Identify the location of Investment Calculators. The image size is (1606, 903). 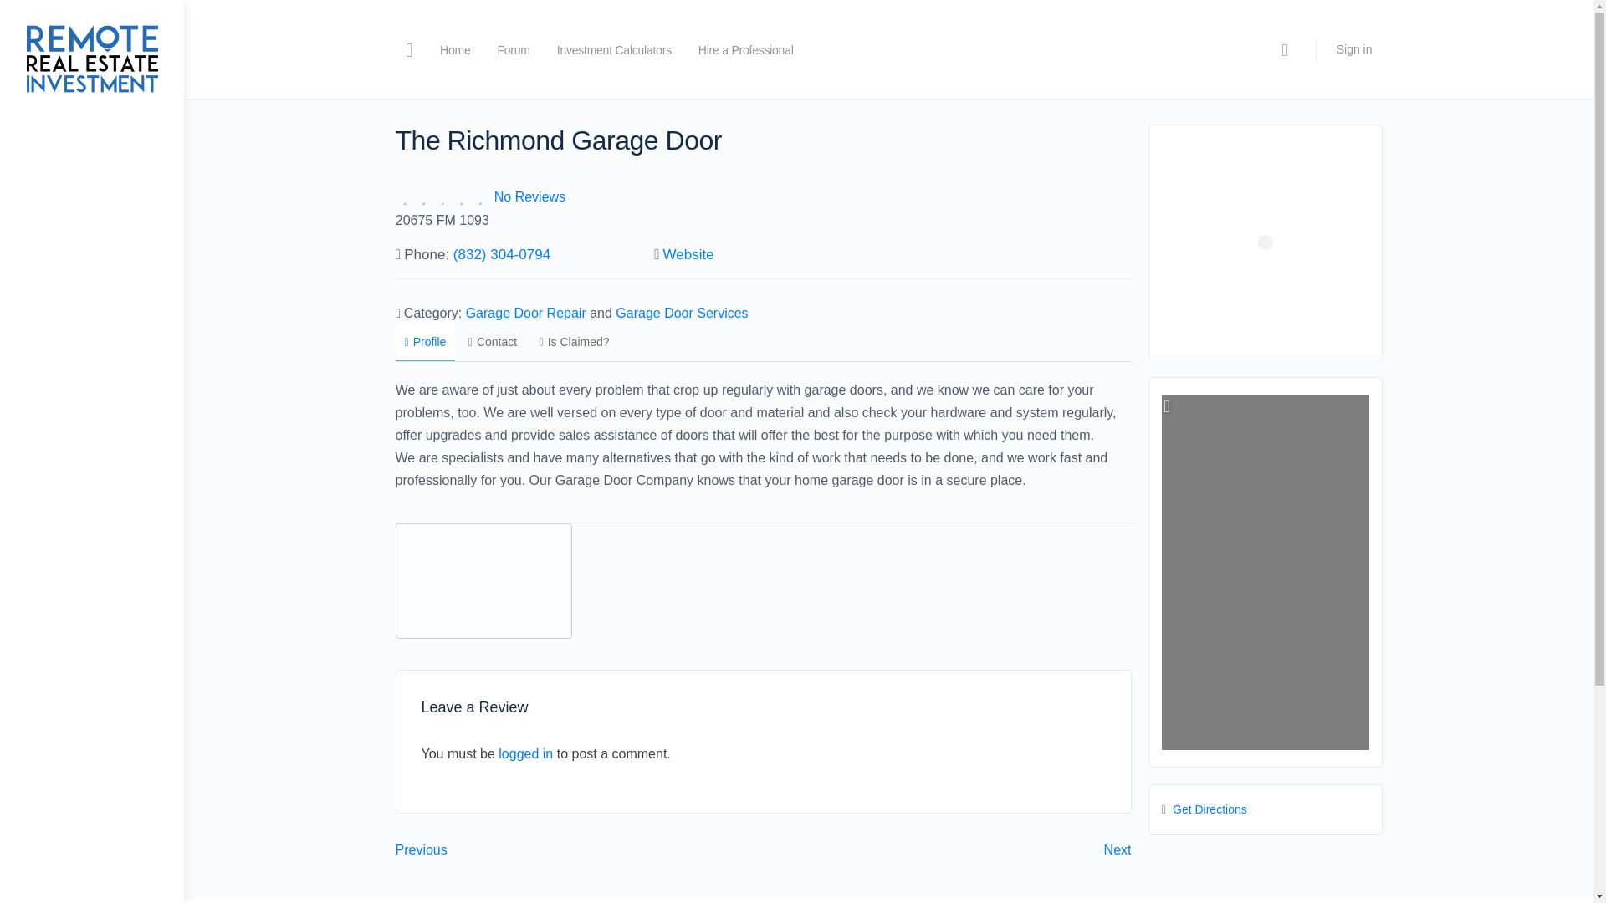
(614, 50).